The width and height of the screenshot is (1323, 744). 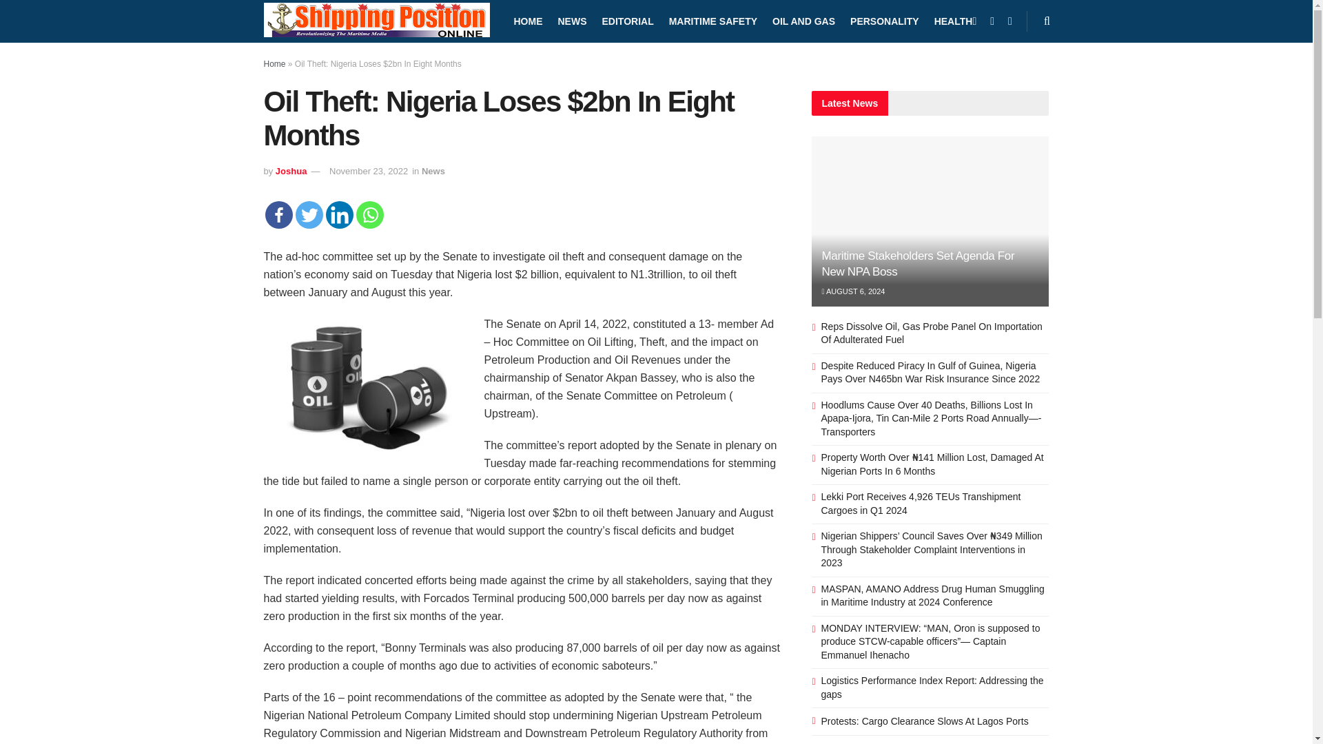 I want to click on Joshua, so click(x=291, y=171).